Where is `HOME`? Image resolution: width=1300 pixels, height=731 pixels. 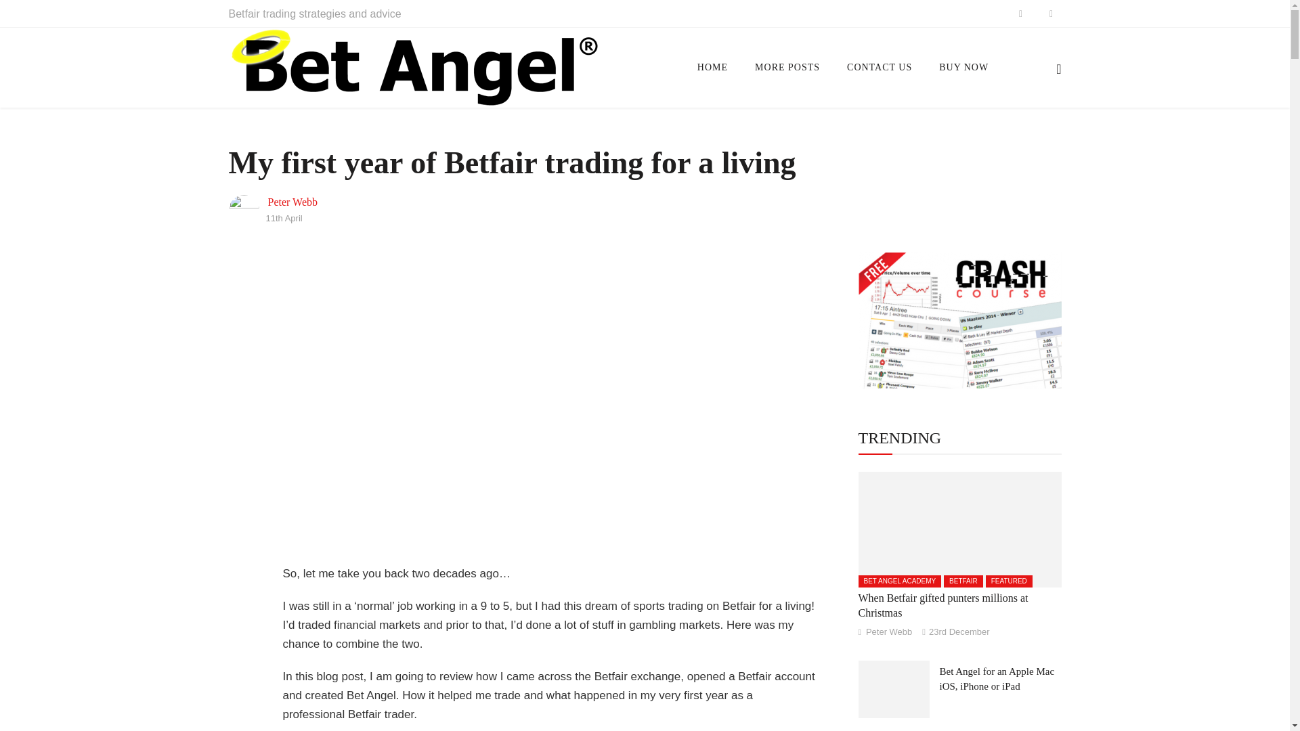
HOME is located at coordinates (712, 68).